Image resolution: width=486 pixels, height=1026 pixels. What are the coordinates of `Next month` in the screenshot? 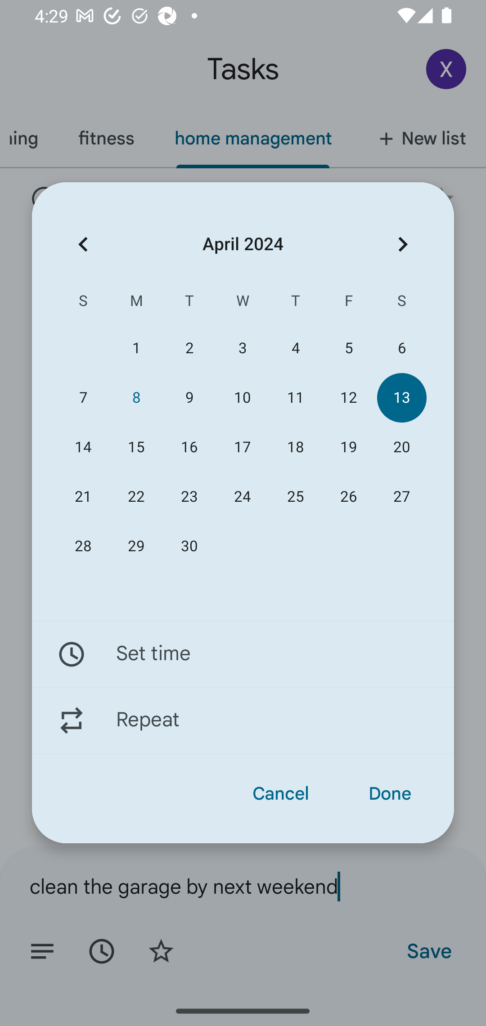 It's located at (403, 244).